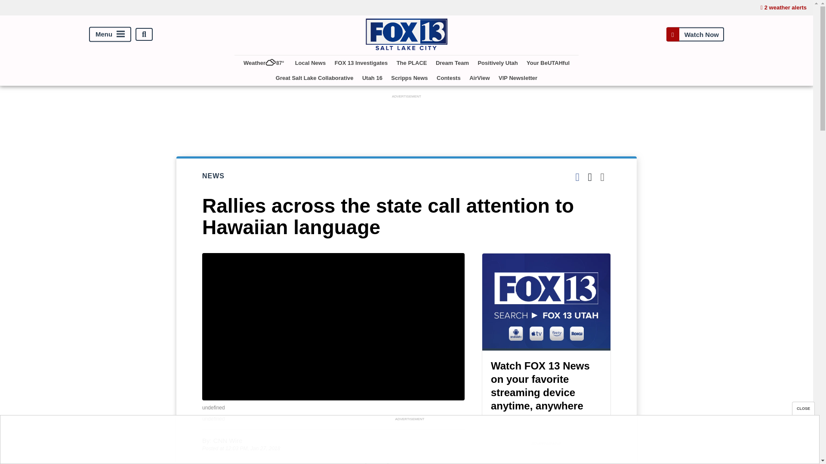 The height and width of the screenshot is (464, 826). I want to click on Watch Now, so click(695, 34).